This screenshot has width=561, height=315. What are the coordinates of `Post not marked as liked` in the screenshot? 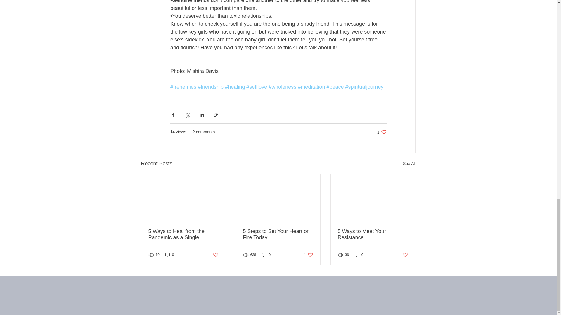 It's located at (215, 255).